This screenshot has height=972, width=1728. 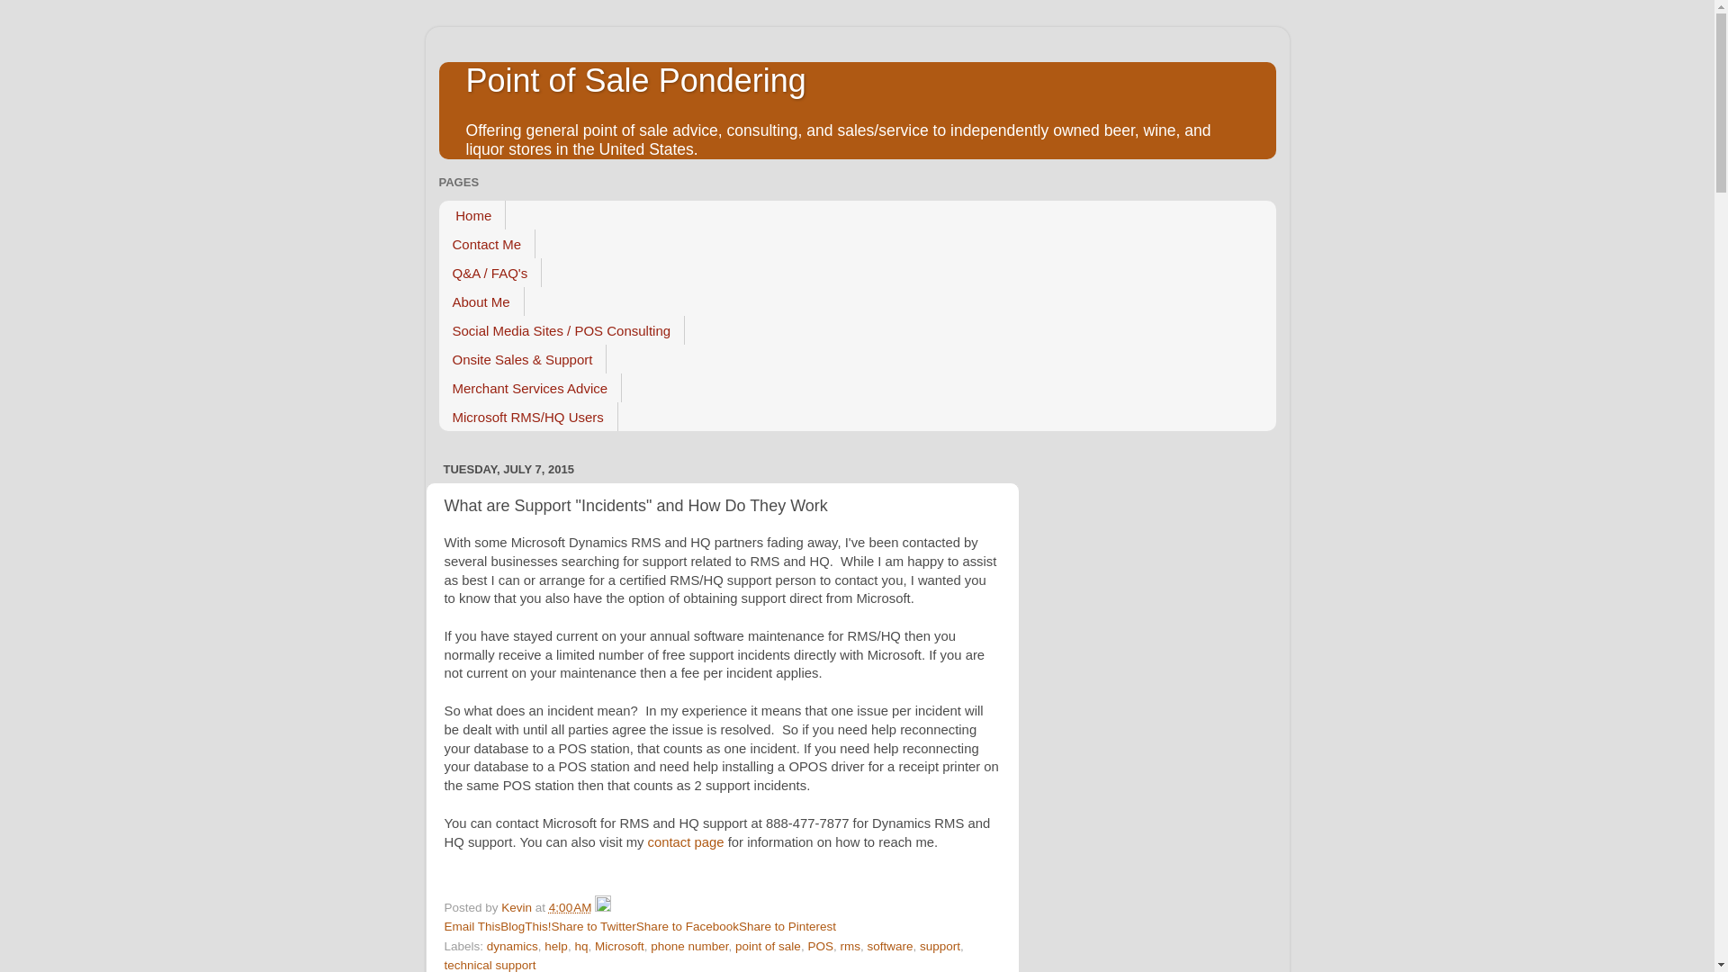 What do you see at coordinates (481, 301) in the screenshot?
I see `About Me` at bounding box center [481, 301].